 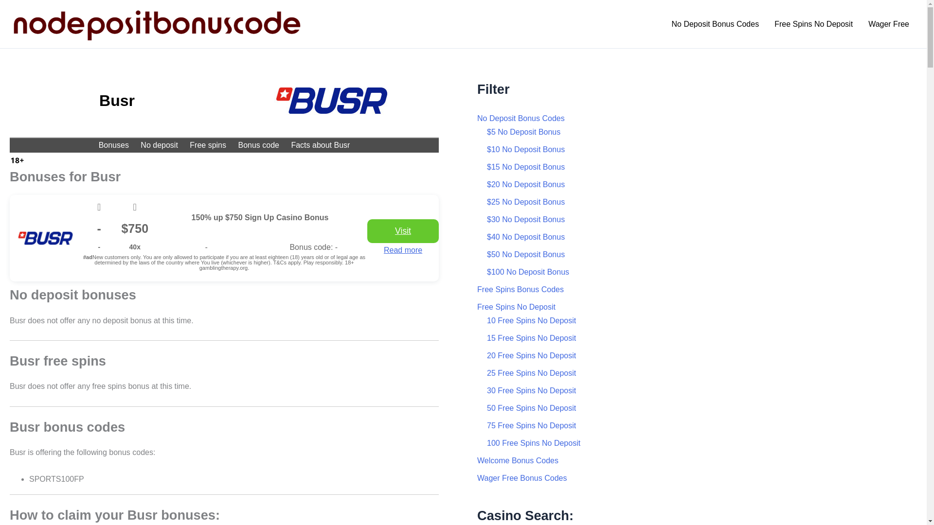 What do you see at coordinates (715, 24) in the screenshot?
I see `No Deposit Bonus Codes` at bounding box center [715, 24].